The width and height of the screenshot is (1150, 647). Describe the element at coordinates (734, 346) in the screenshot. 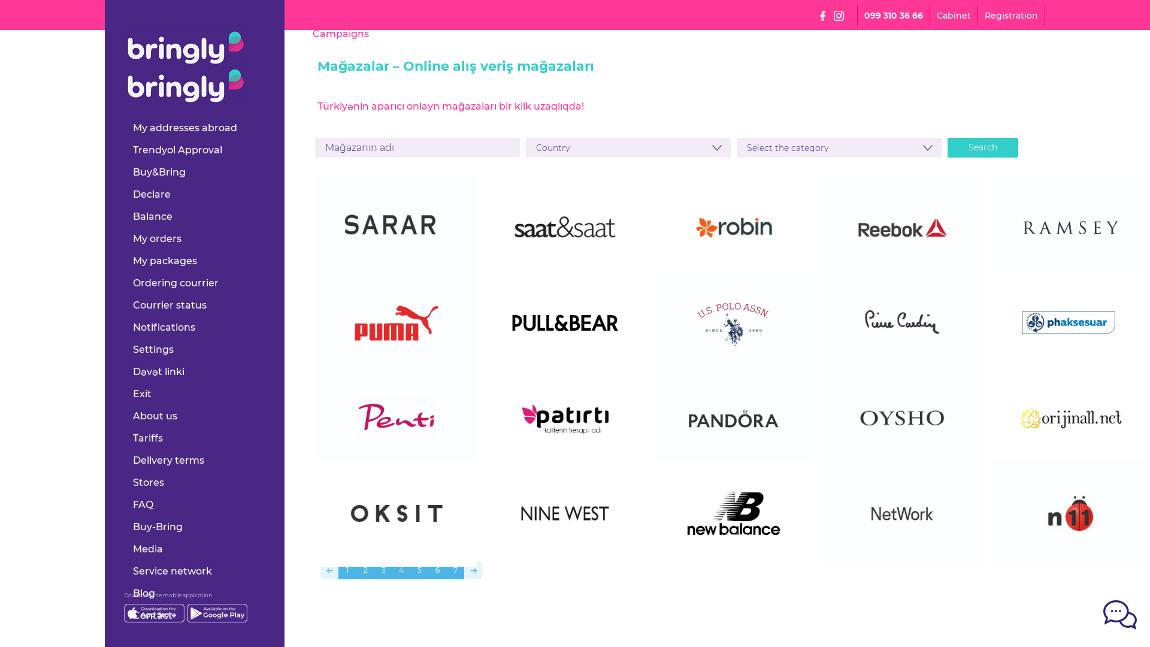

I see `polo` at that location.